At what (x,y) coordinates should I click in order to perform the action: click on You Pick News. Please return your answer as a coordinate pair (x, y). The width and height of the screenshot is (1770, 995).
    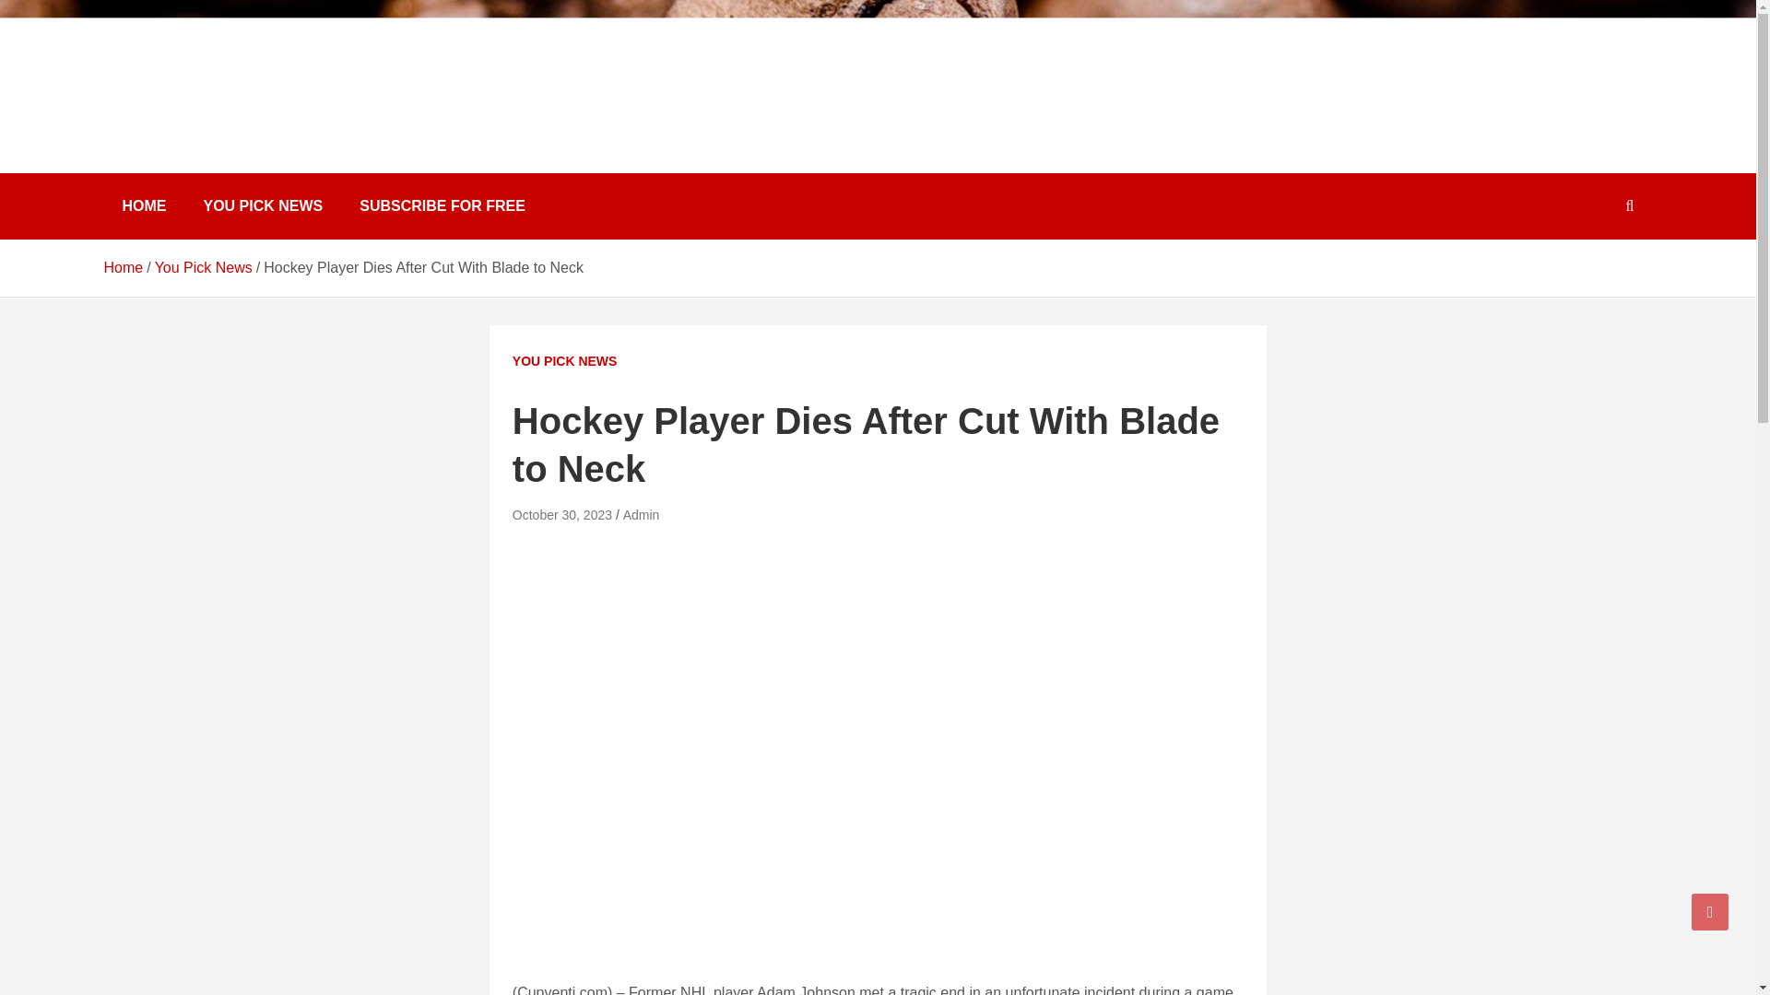
    Looking at the image, I should click on (204, 267).